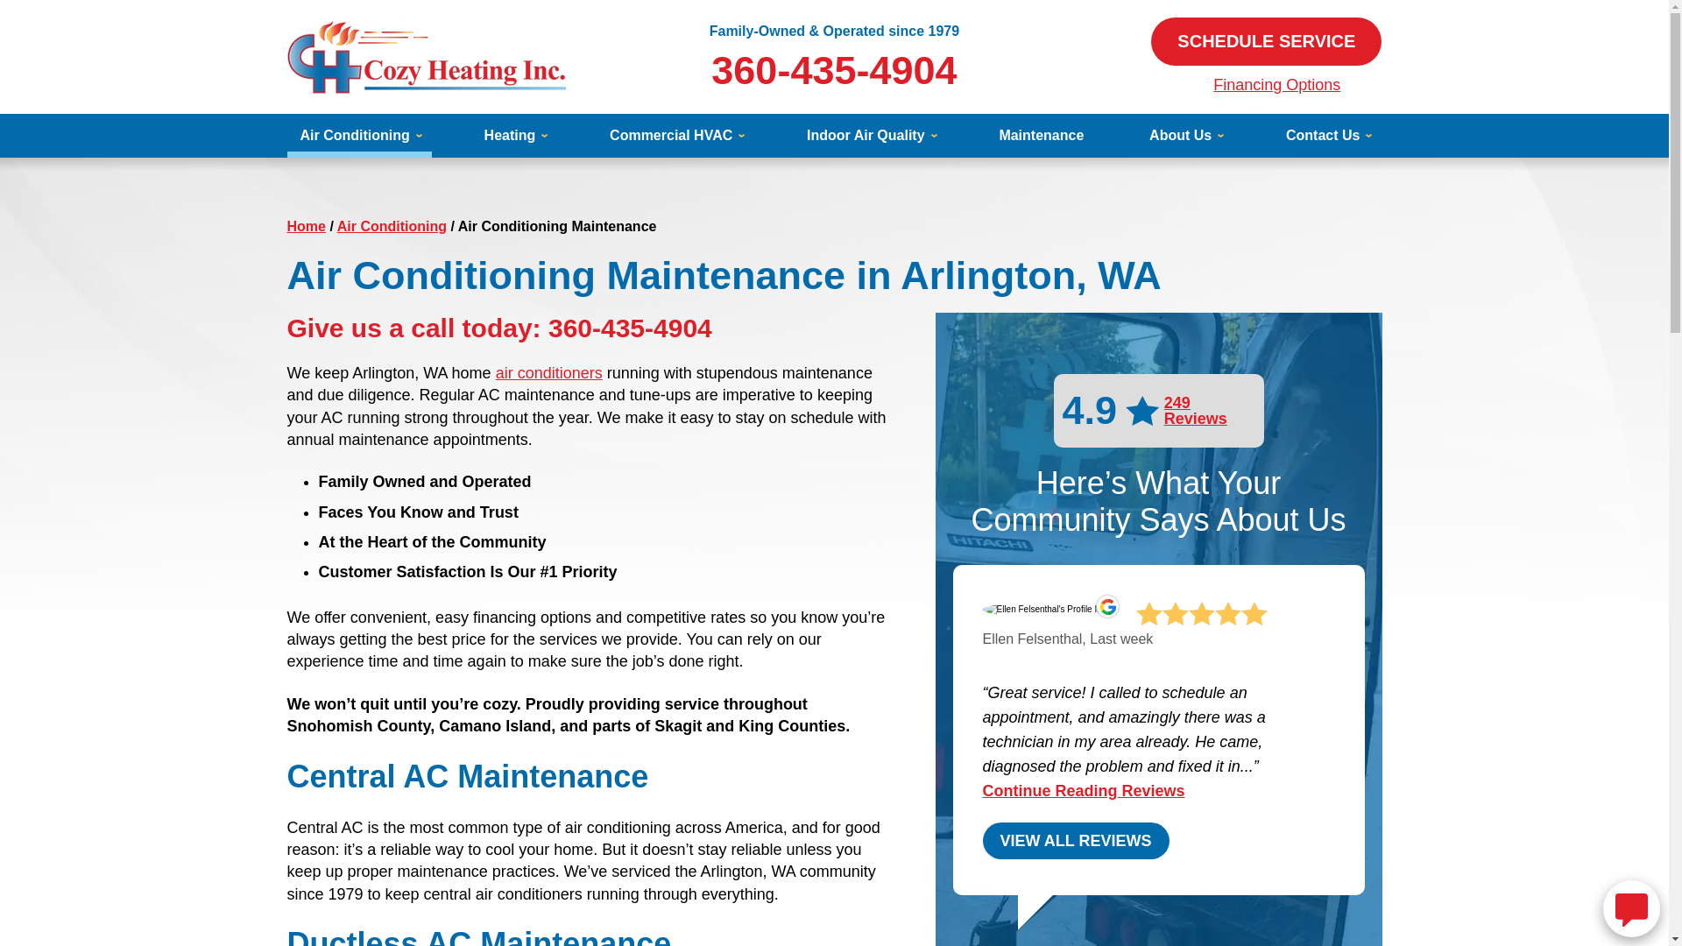 This screenshot has height=946, width=1682. What do you see at coordinates (675, 135) in the screenshot?
I see `Commercial HVAC` at bounding box center [675, 135].